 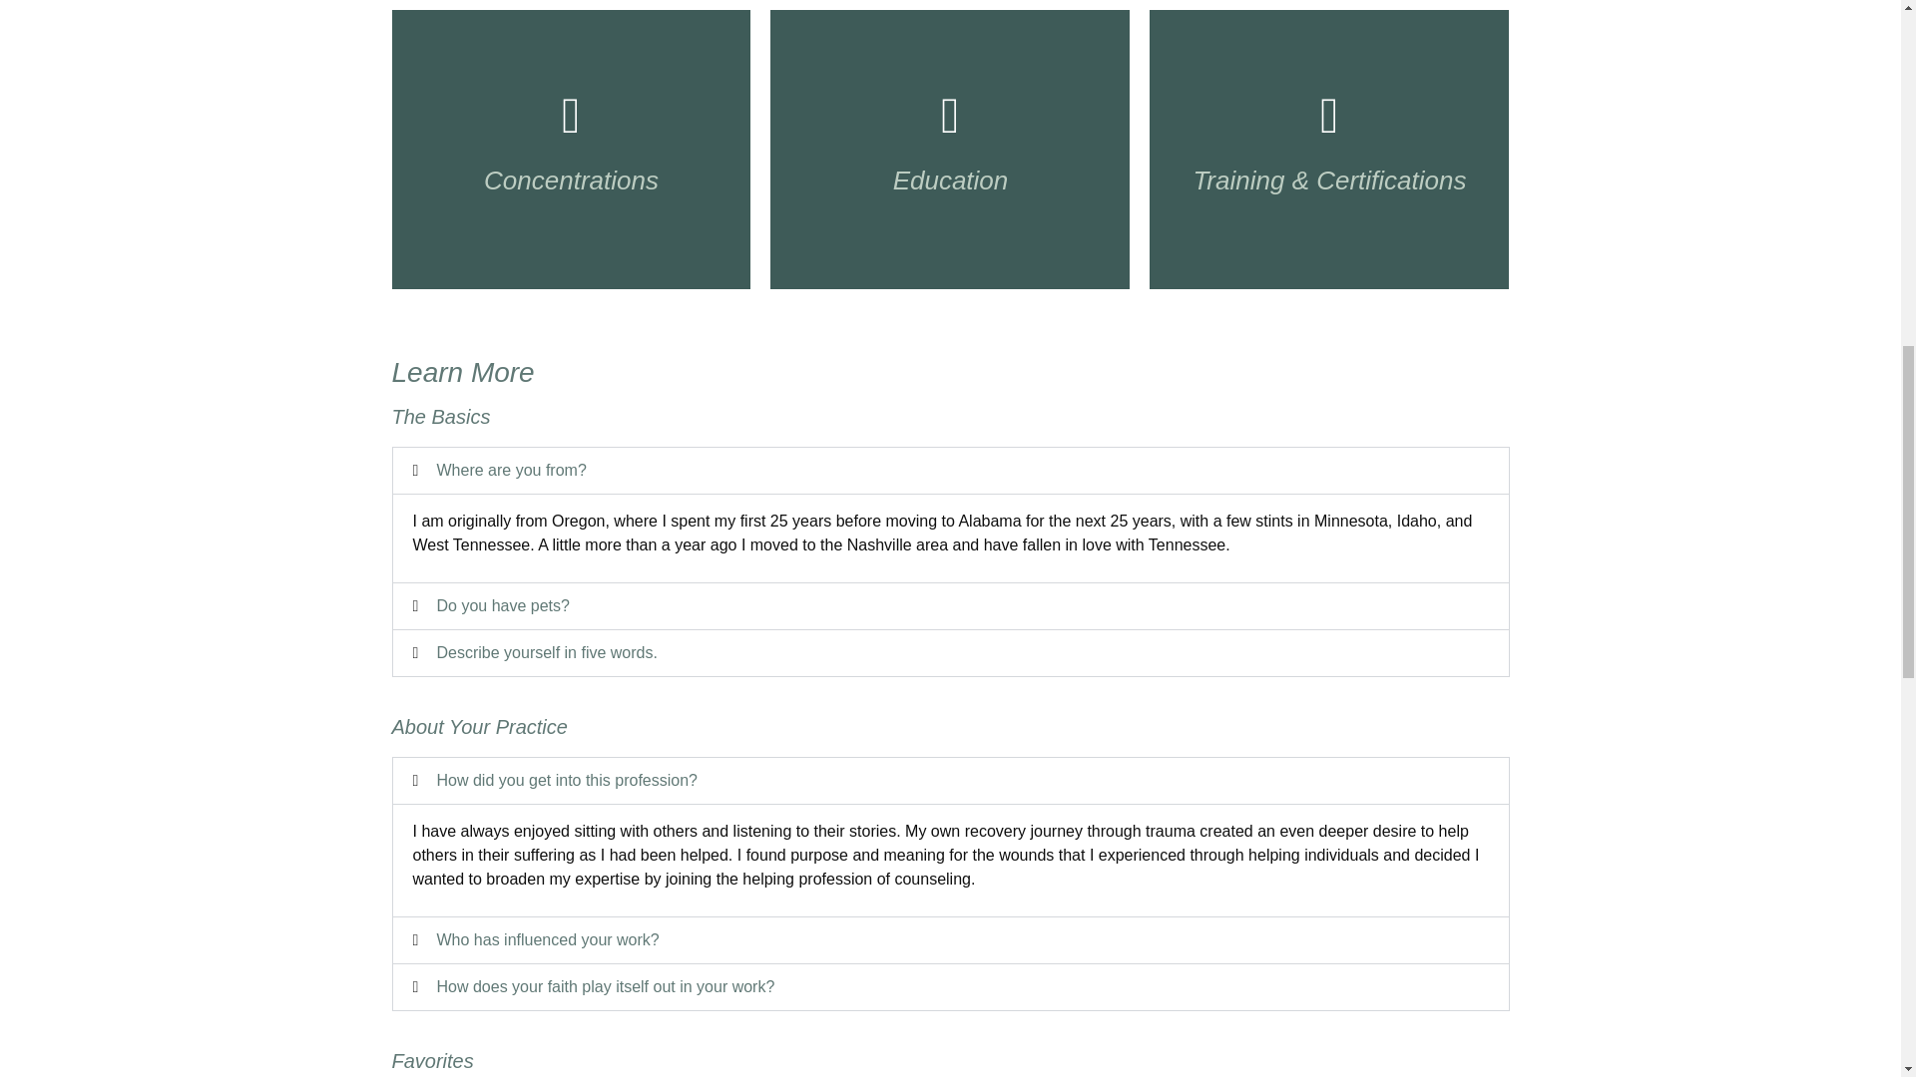 What do you see at coordinates (606, 985) in the screenshot?
I see `How does your faith play itself out in your work?` at bounding box center [606, 985].